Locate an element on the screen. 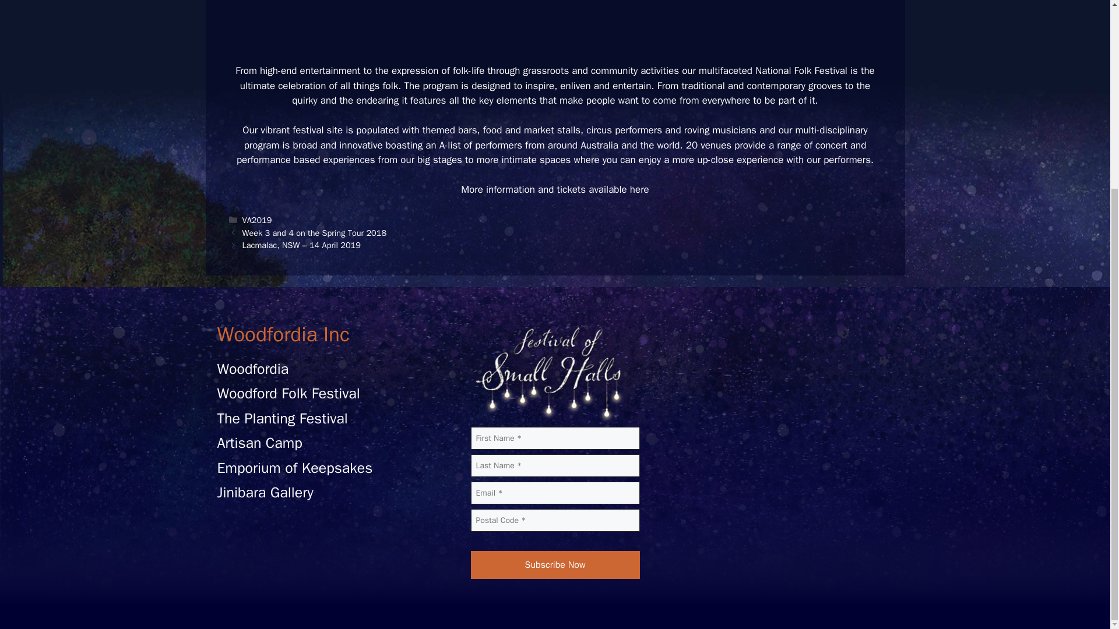 Image resolution: width=1119 pixels, height=629 pixels. Jinibara Gallery is located at coordinates (265, 492).